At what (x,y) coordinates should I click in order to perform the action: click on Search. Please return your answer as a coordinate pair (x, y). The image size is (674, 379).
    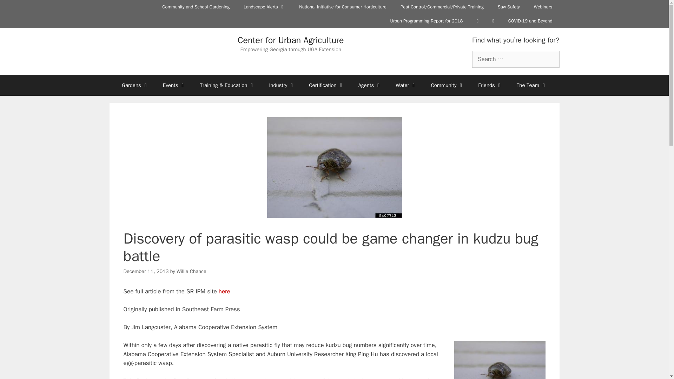
    Looking at the image, I should click on (16, 8).